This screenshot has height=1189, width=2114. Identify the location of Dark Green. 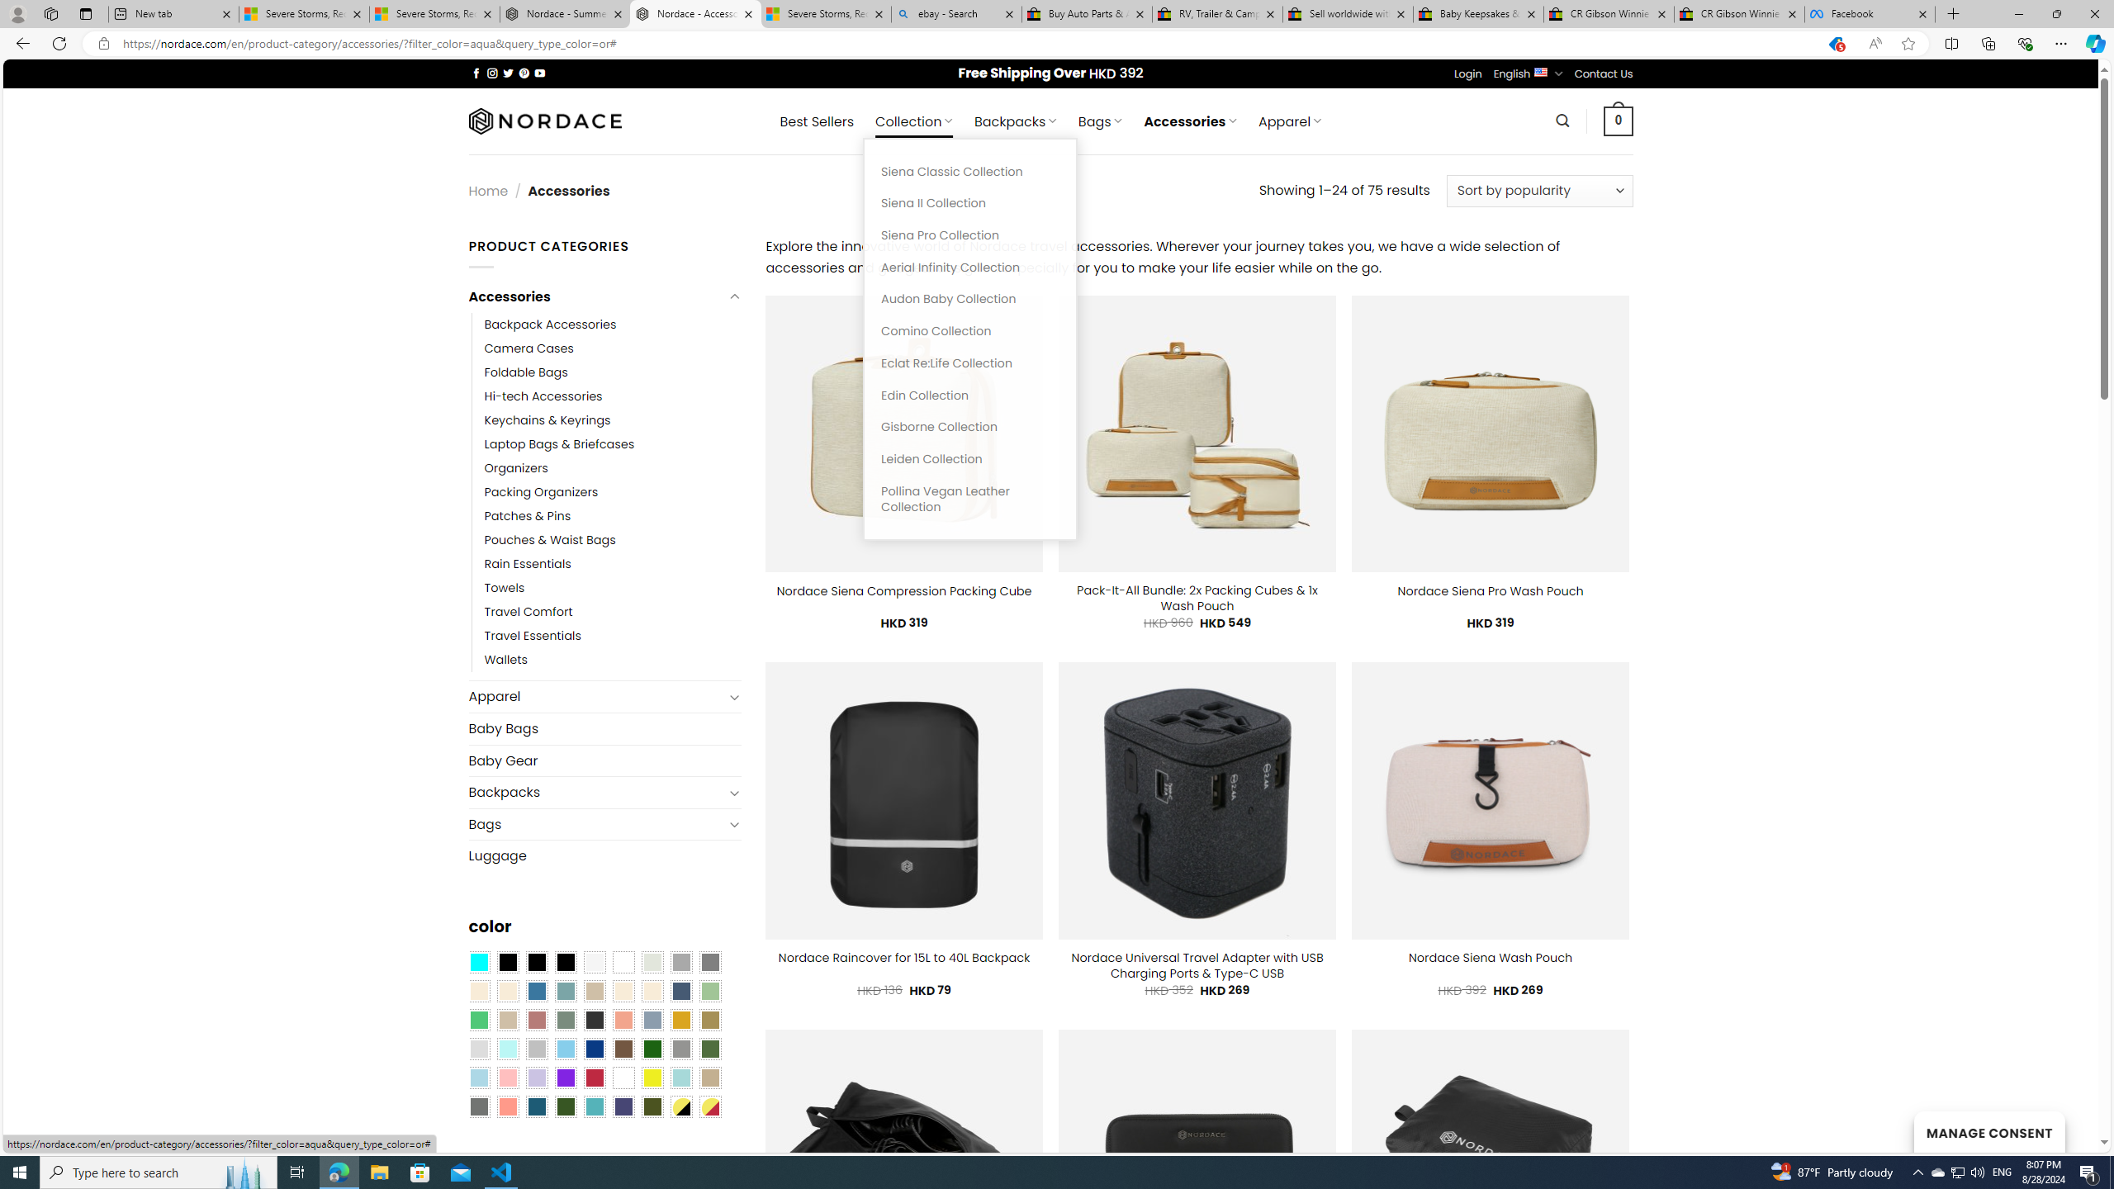
(652, 1049).